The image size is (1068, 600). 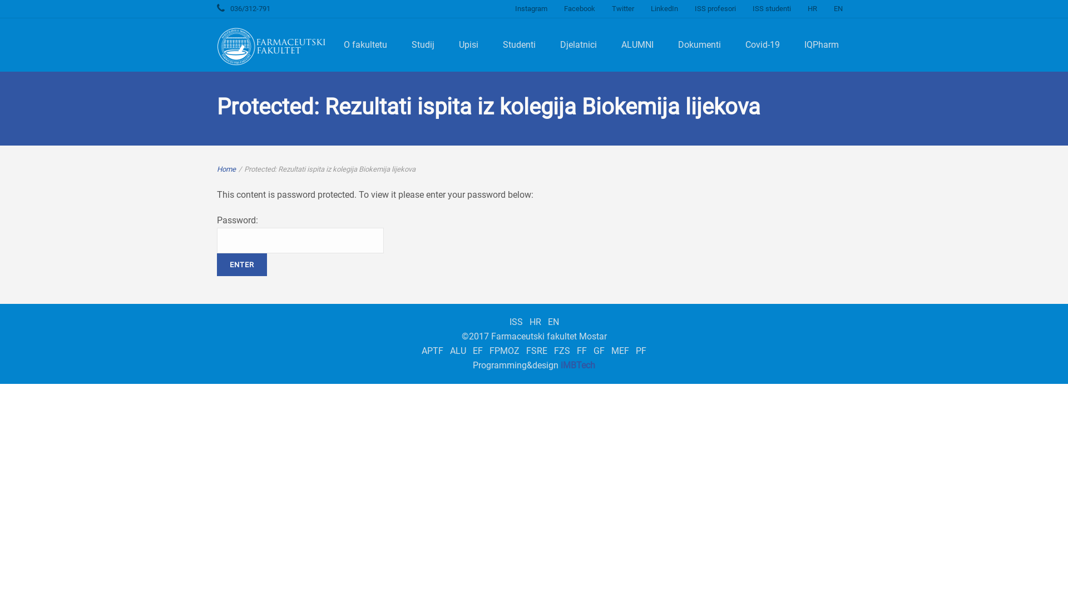 I want to click on Home, so click(x=226, y=169).